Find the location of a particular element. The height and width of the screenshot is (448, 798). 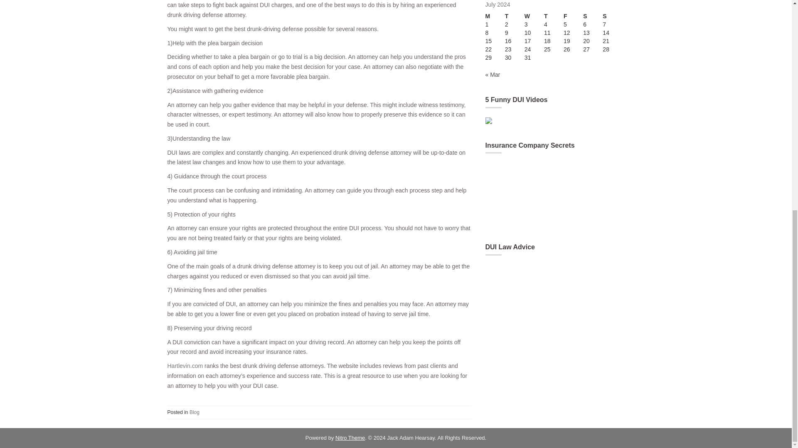

Sunday is located at coordinates (612, 17).